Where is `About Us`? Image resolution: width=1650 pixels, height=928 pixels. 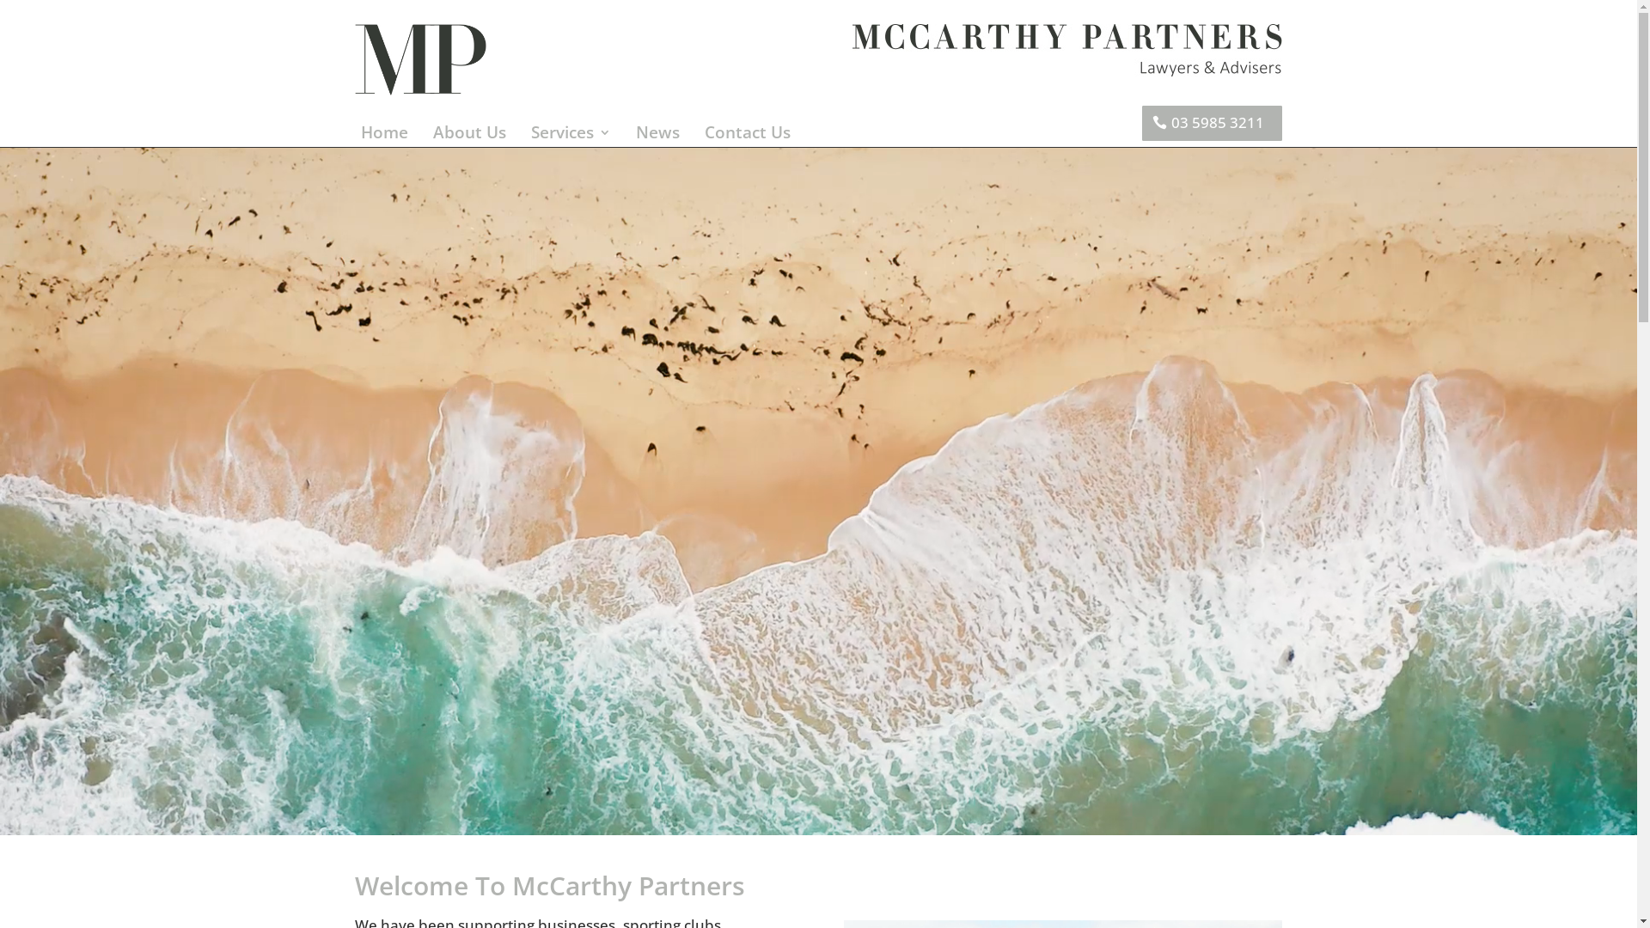
About Us is located at coordinates (469, 136).